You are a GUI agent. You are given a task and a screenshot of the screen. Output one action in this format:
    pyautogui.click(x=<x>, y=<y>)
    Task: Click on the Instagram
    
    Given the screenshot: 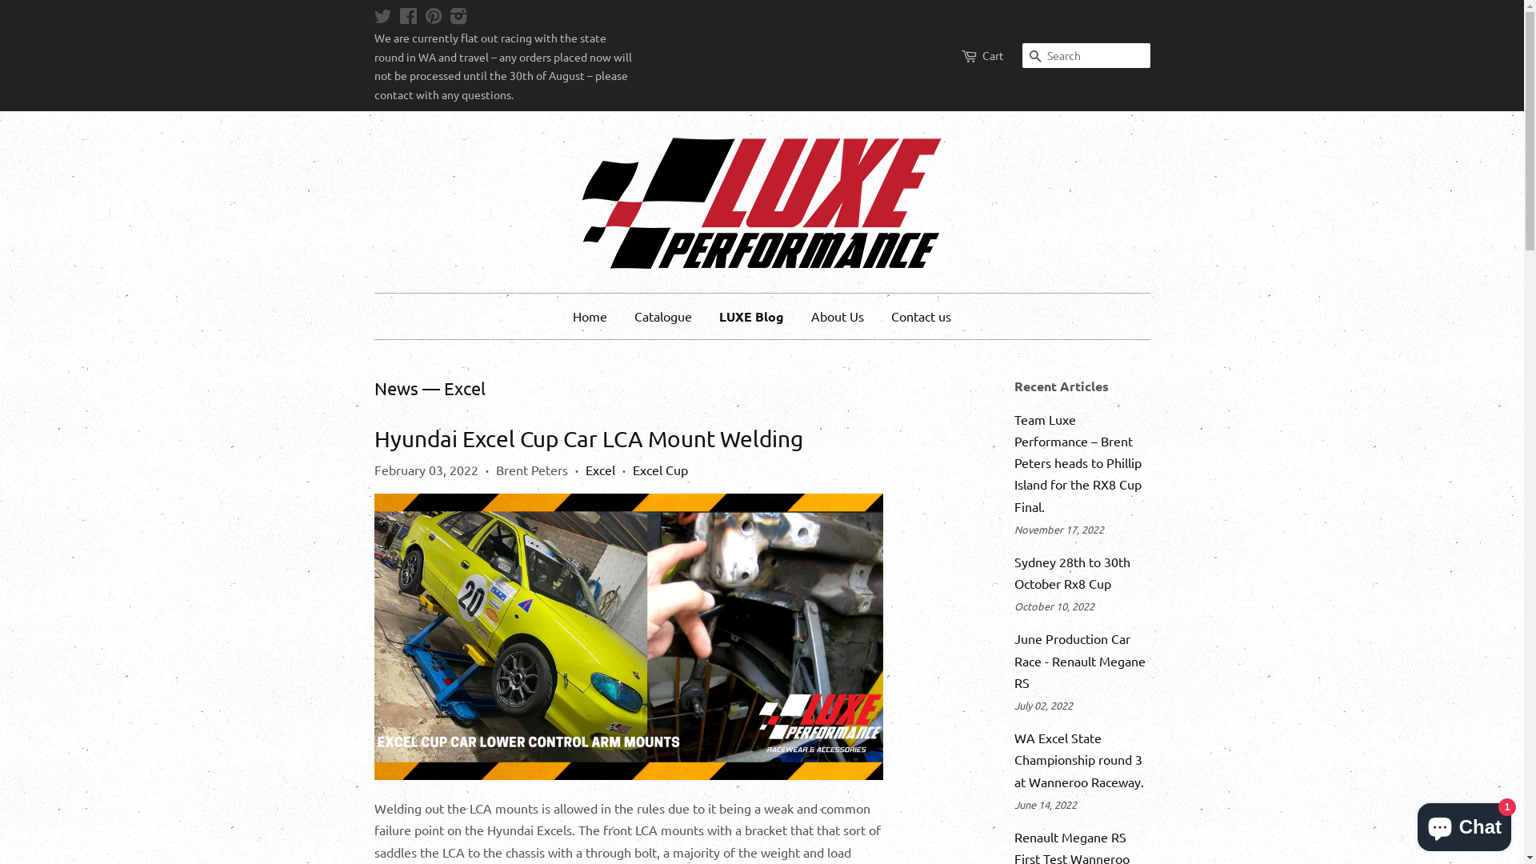 What is the action you would take?
    pyautogui.click(x=458, y=18)
    